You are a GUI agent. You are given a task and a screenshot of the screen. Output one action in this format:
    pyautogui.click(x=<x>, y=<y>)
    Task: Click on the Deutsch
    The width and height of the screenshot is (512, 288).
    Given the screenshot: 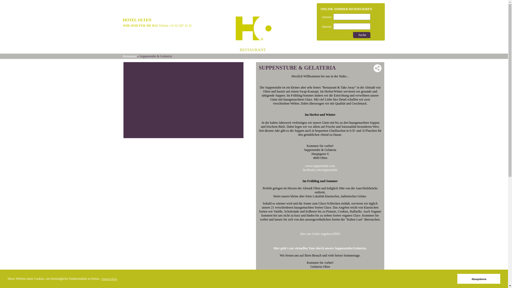 What is the action you would take?
    pyautogui.click(x=131, y=8)
    